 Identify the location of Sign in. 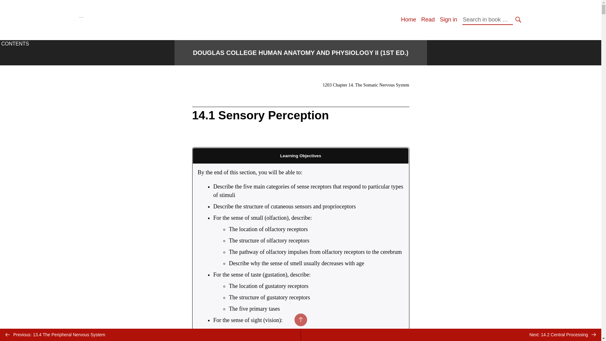
(448, 20).